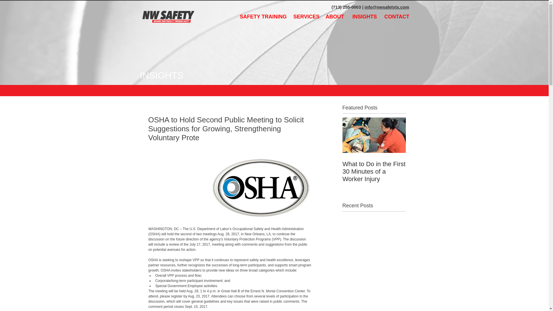  Describe the element at coordinates (397, 17) in the screenshot. I see `CONTACT` at that location.